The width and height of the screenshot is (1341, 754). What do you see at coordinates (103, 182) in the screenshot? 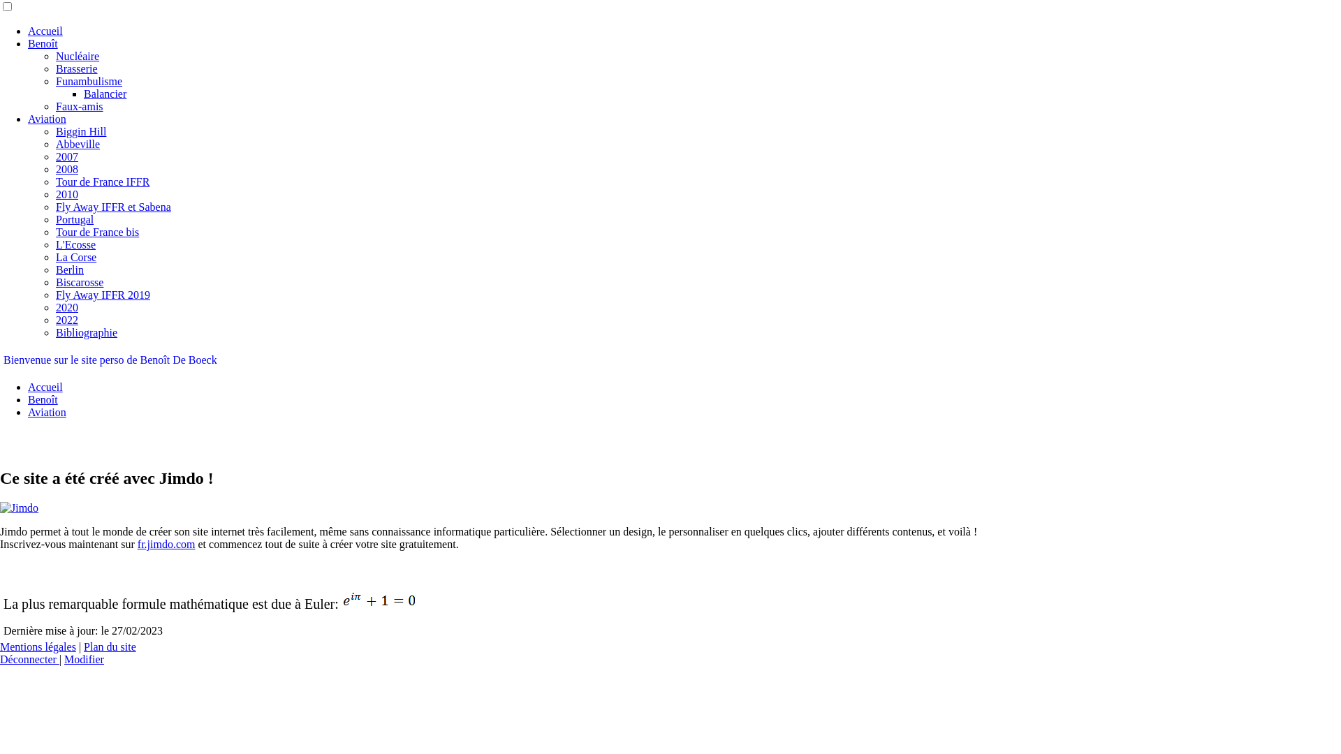
I see `Tour de France IFFR` at bounding box center [103, 182].